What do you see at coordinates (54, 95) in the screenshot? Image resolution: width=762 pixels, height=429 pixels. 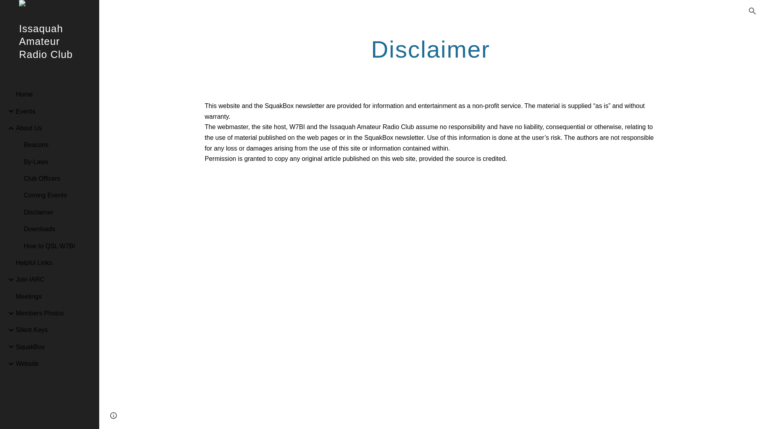 I see `Home` at bounding box center [54, 95].